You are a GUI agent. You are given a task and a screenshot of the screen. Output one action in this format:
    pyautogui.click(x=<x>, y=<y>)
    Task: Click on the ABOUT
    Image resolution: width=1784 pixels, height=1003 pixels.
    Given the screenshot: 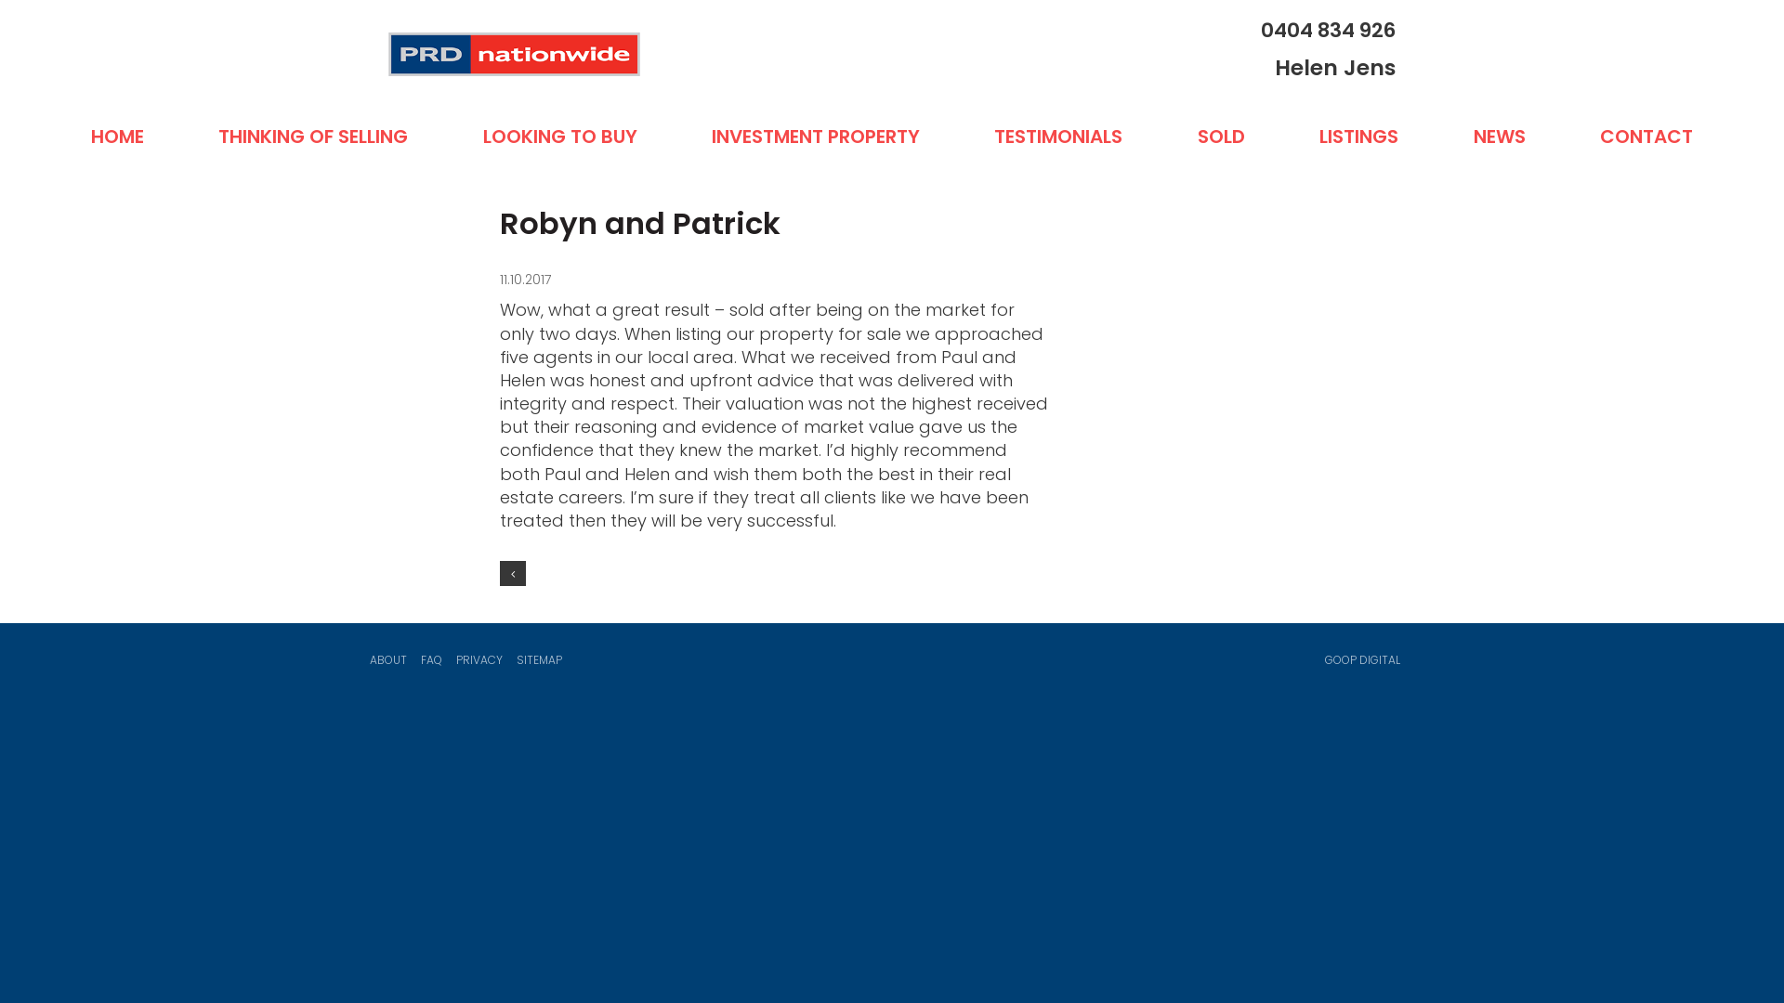 What is the action you would take?
    pyautogui.click(x=388, y=660)
    